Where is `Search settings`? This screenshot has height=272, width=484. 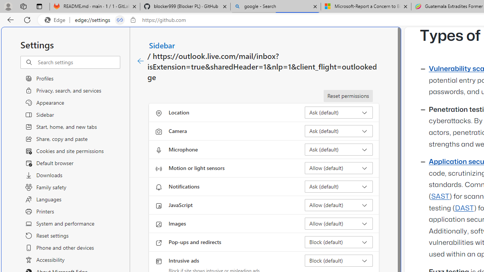 Search settings is located at coordinates (79, 62).